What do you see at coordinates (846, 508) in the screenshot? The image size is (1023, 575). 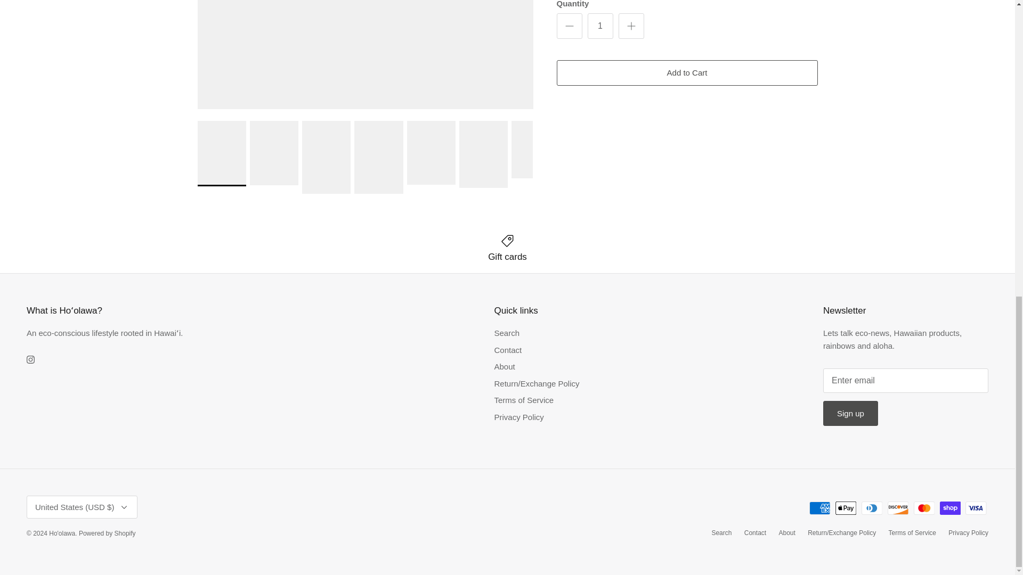 I see `Apple Pay` at bounding box center [846, 508].